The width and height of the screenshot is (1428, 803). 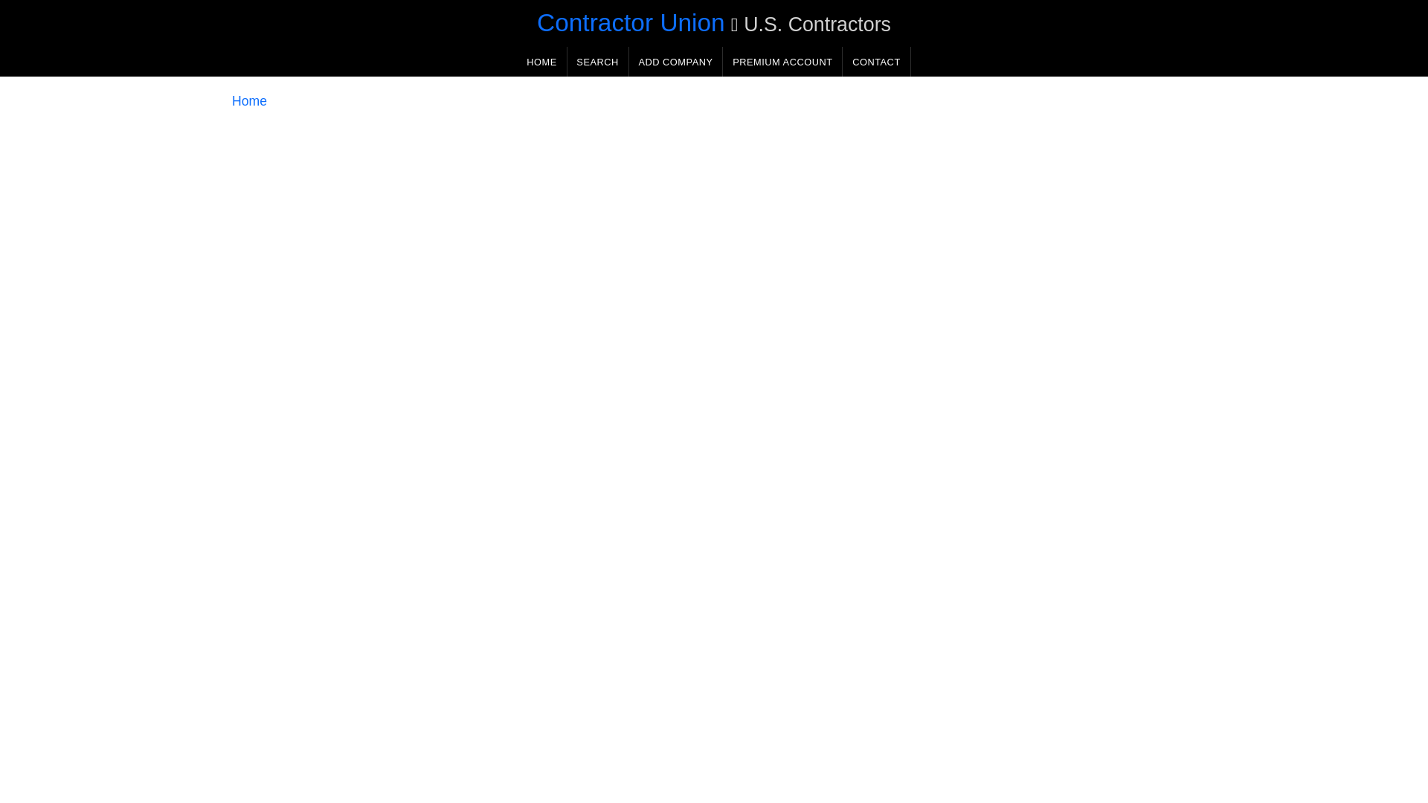 I want to click on PREMIUM ACCOUNT, so click(x=777, y=62).